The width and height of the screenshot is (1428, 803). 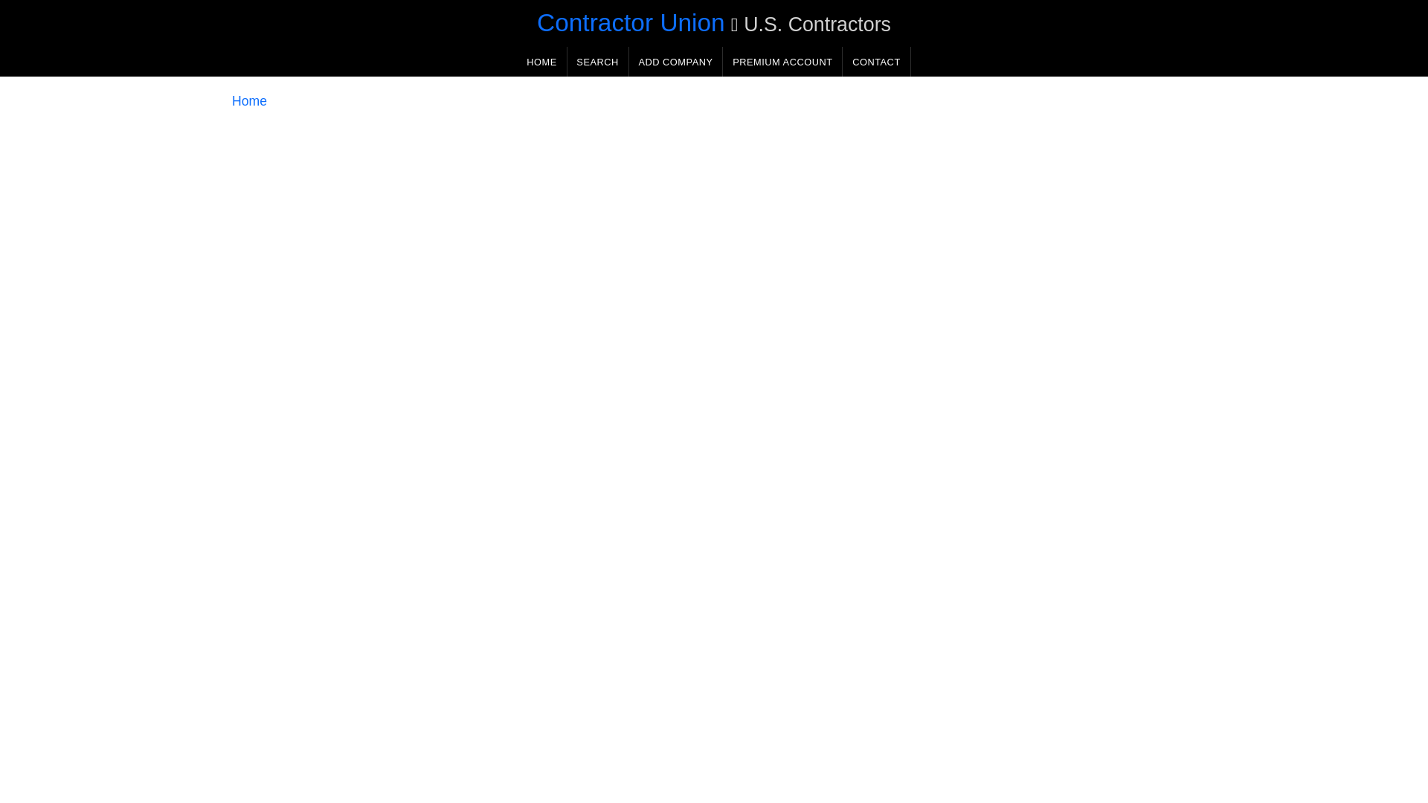 I want to click on PREMIUM ACCOUNT, so click(x=777, y=62).